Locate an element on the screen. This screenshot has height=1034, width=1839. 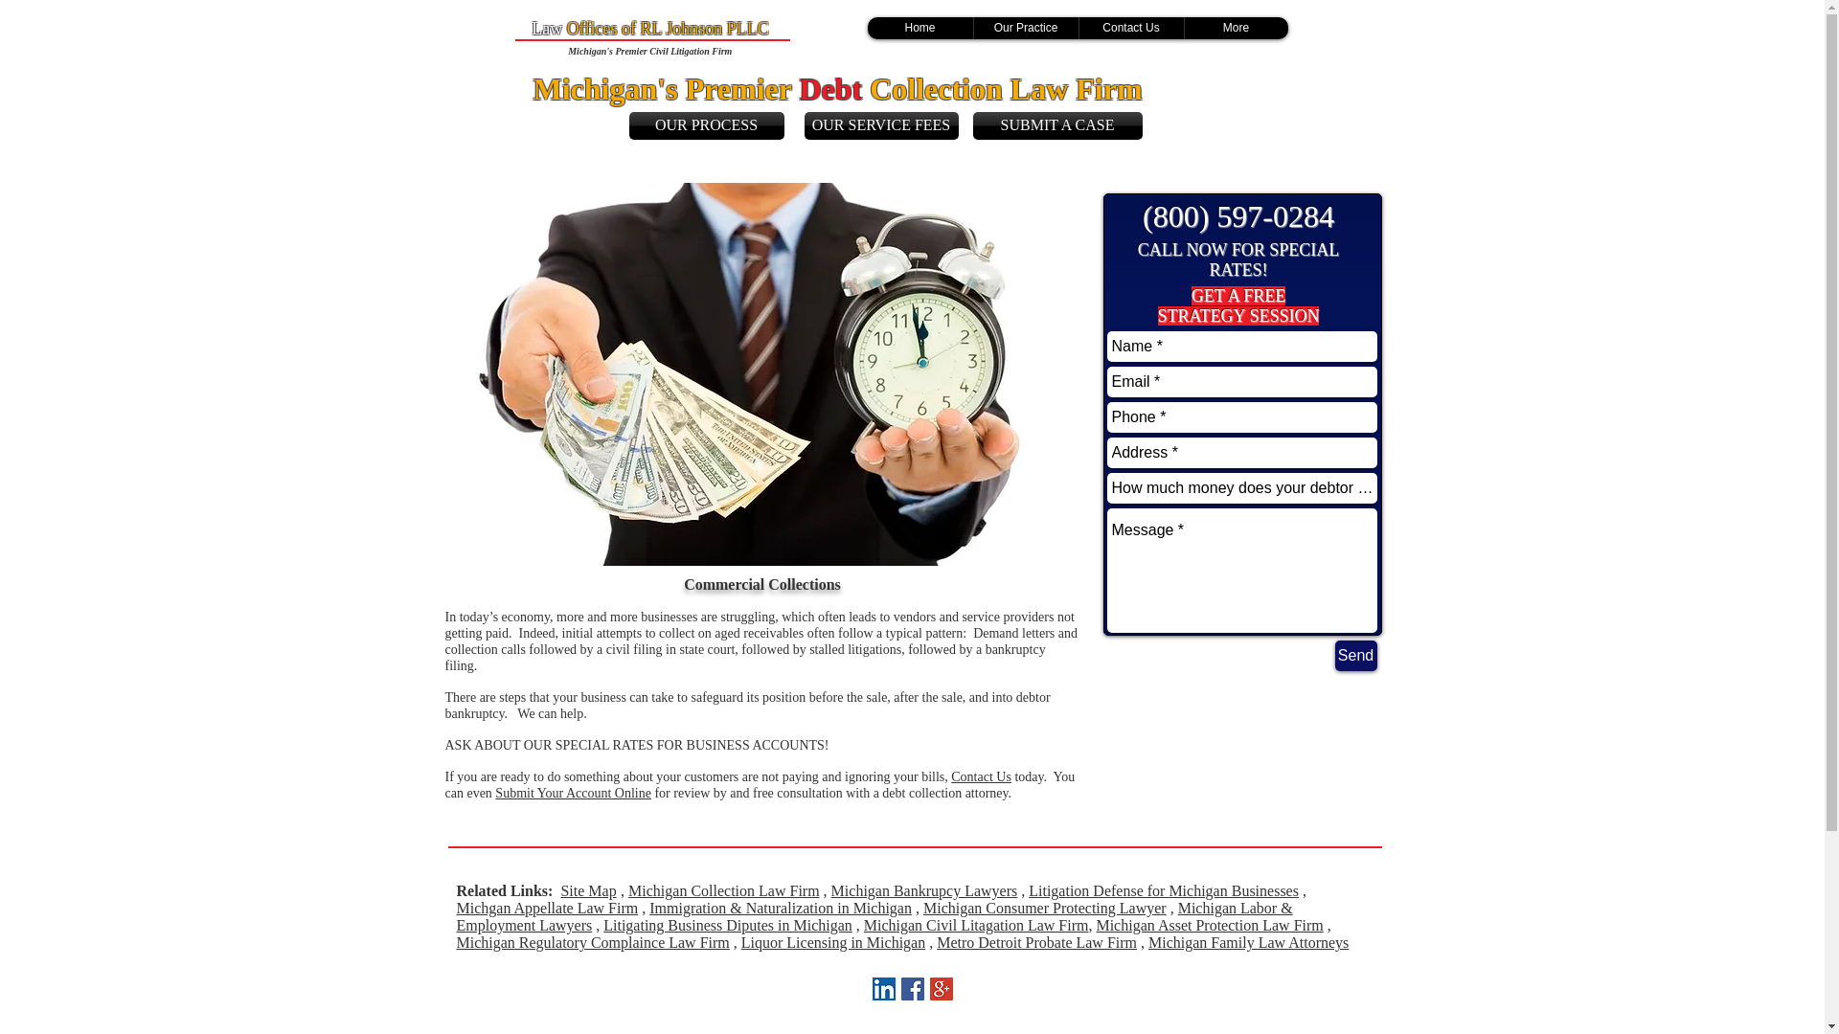
of RL is located at coordinates (642, 29).